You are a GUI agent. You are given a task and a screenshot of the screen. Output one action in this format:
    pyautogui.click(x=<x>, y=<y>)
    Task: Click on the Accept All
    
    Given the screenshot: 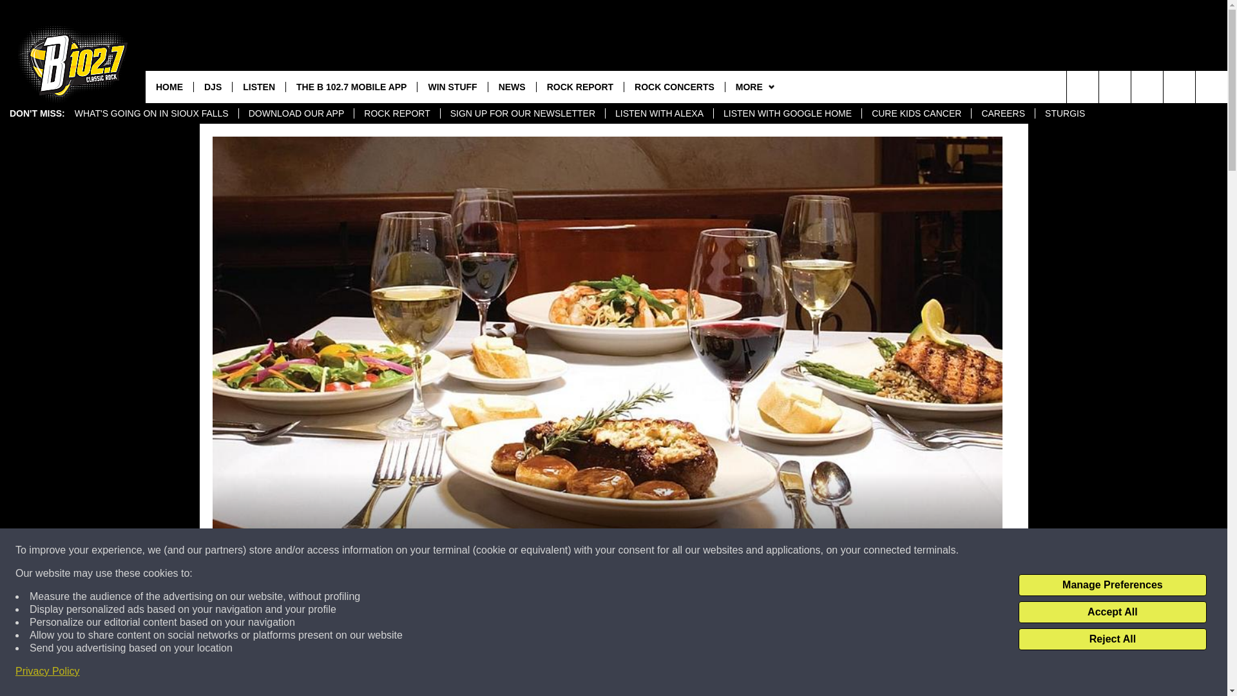 What is the action you would take?
    pyautogui.click(x=1112, y=612)
    